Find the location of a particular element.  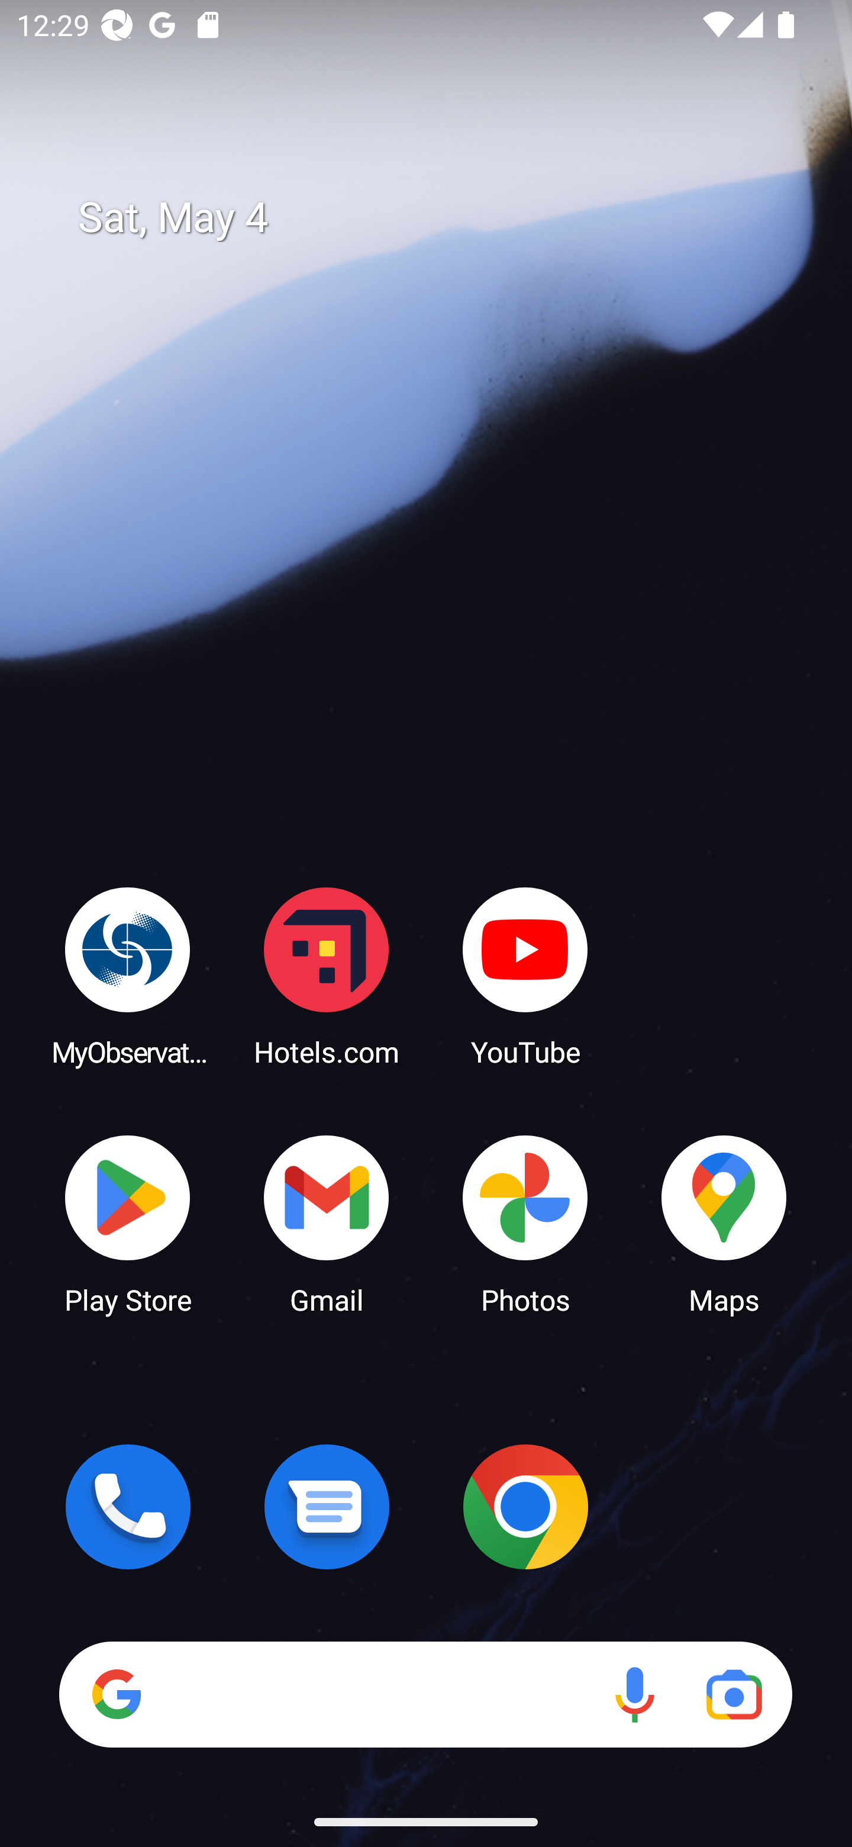

Search Voice search Google Lens is located at coordinates (425, 1694).